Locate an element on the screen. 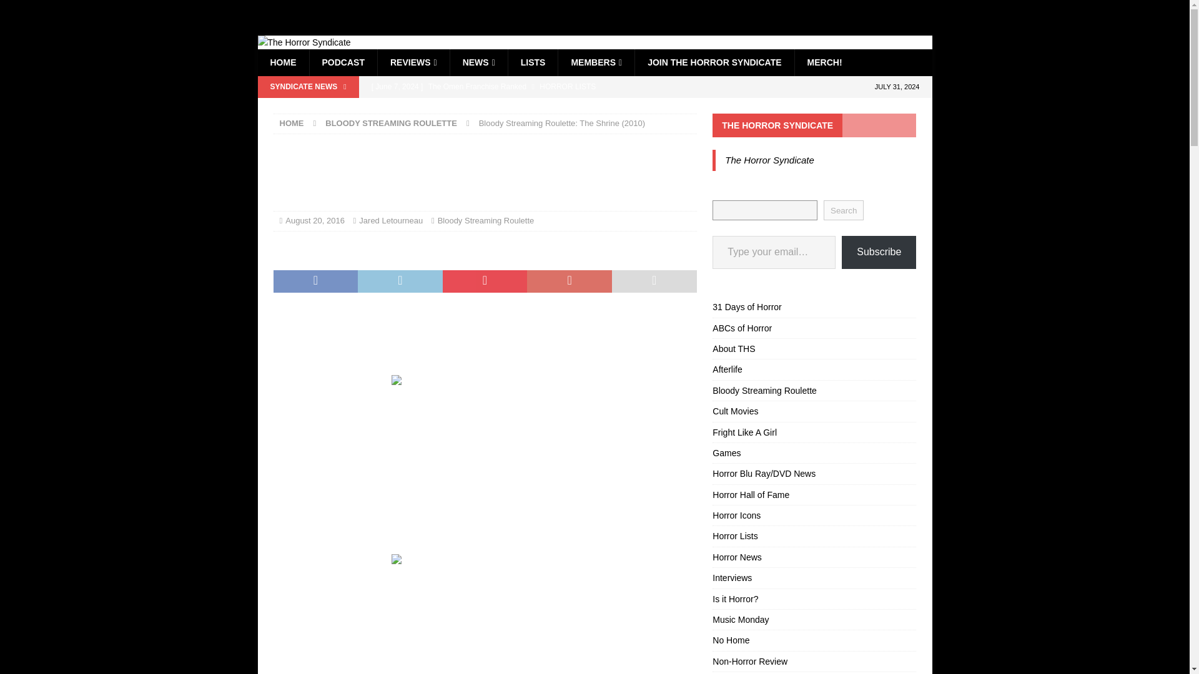 The height and width of the screenshot is (674, 1199). JOIN THE HORROR SYNDICATE is located at coordinates (714, 62).